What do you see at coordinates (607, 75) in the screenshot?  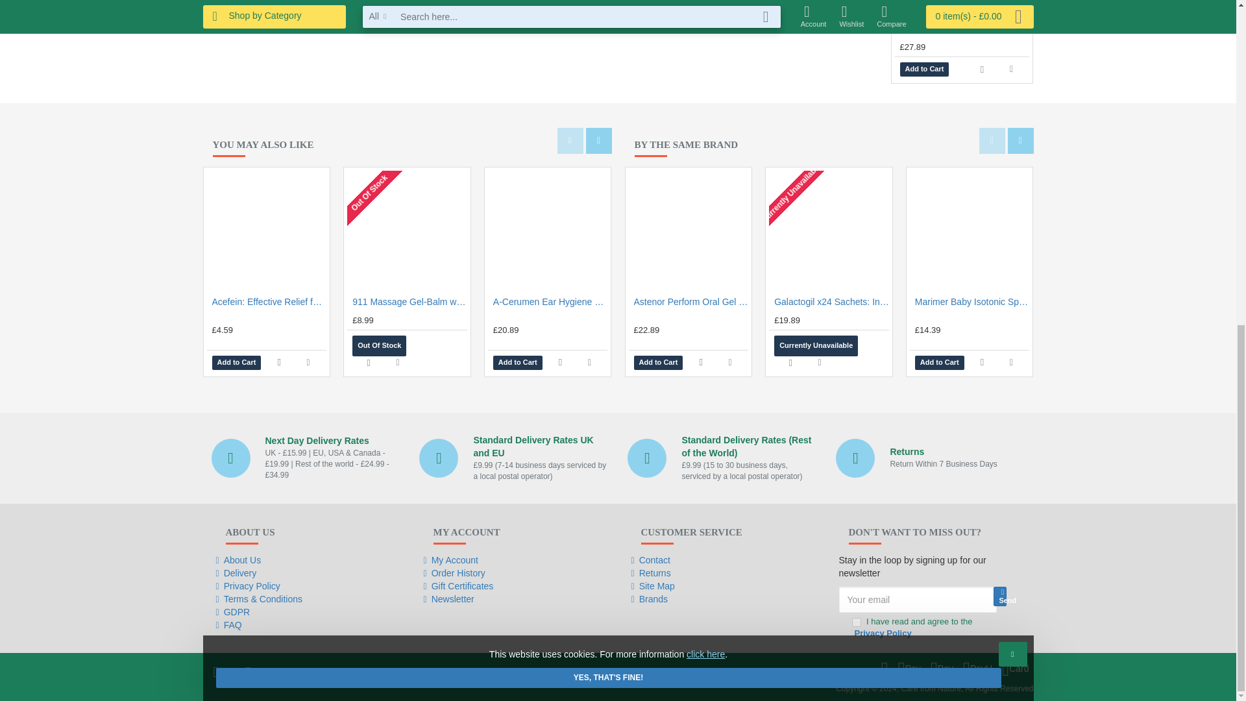 I see `YES, THAT'S FINE!` at bounding box center [607, 75].